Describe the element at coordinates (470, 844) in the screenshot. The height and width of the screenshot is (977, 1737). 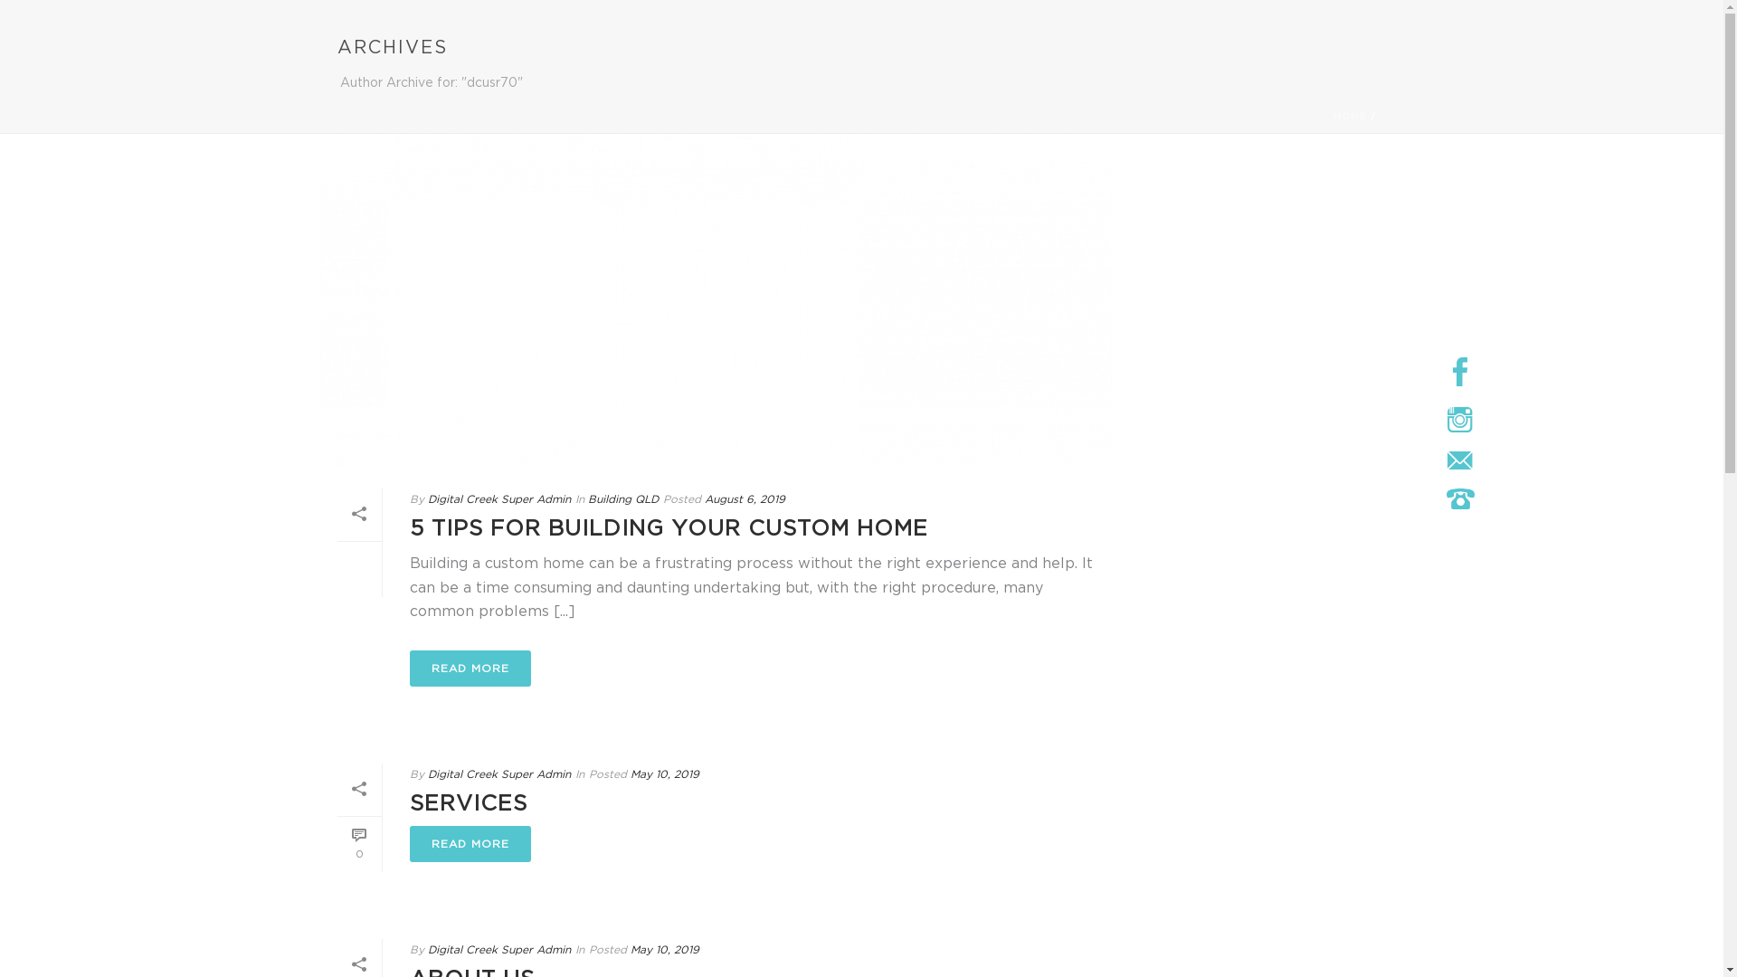
I see `READ MORE` at that location.